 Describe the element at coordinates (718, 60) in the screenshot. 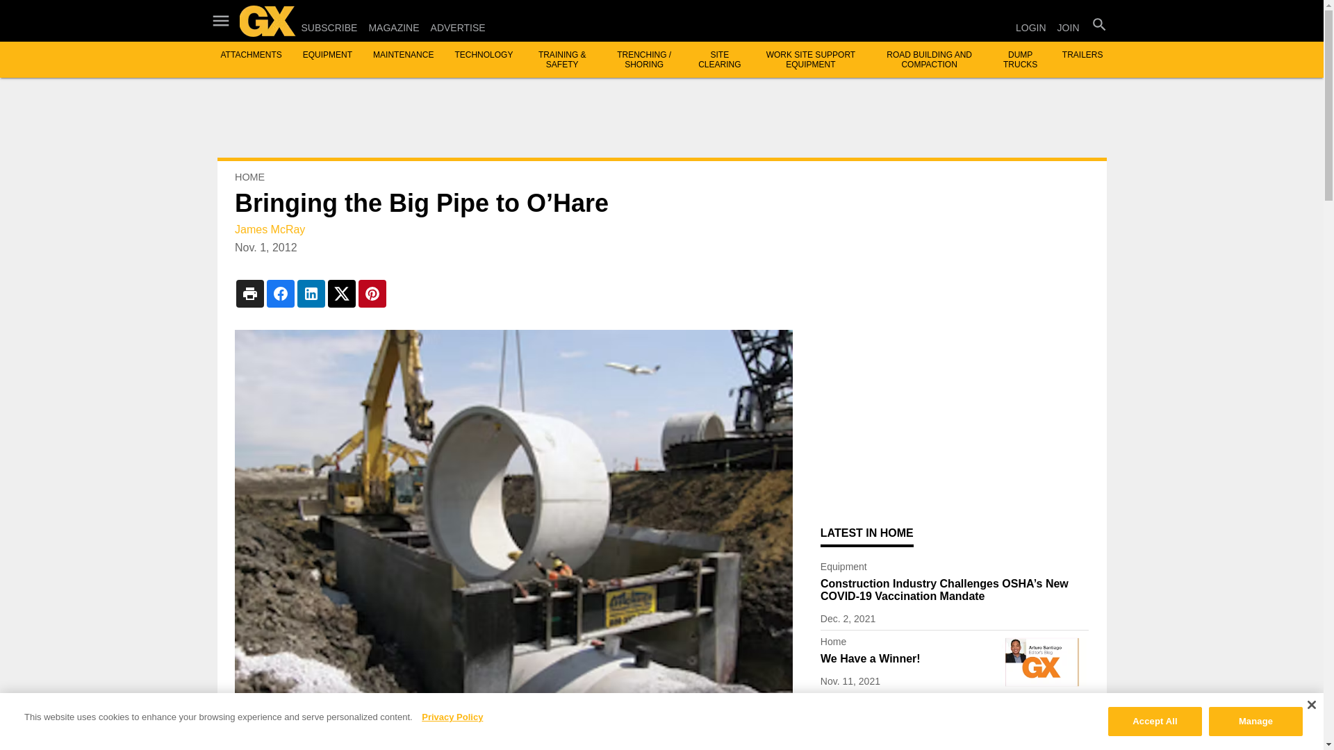

I see `SITE CLEARING` at that location.